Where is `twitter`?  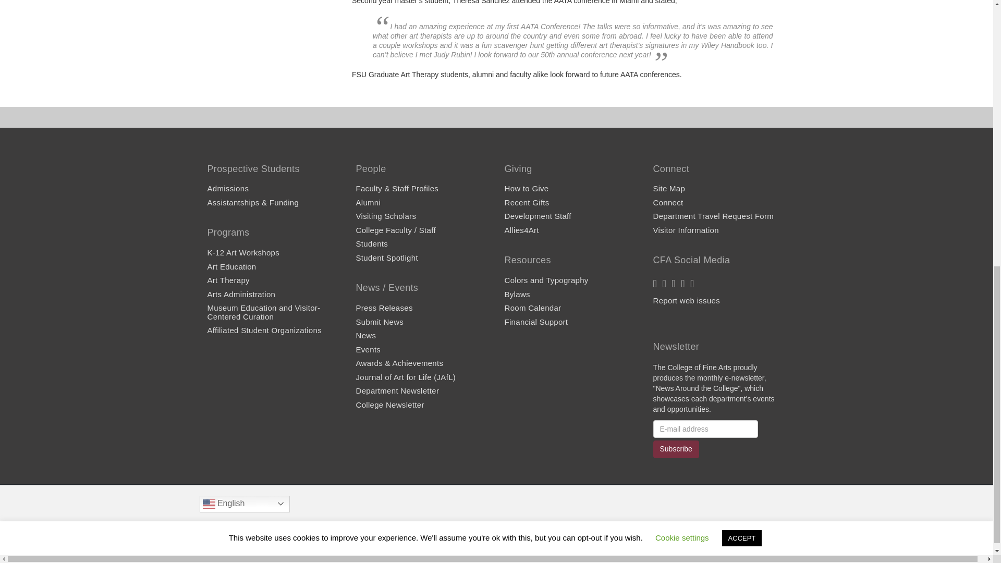
twitter is located at coordinates (665, 284).